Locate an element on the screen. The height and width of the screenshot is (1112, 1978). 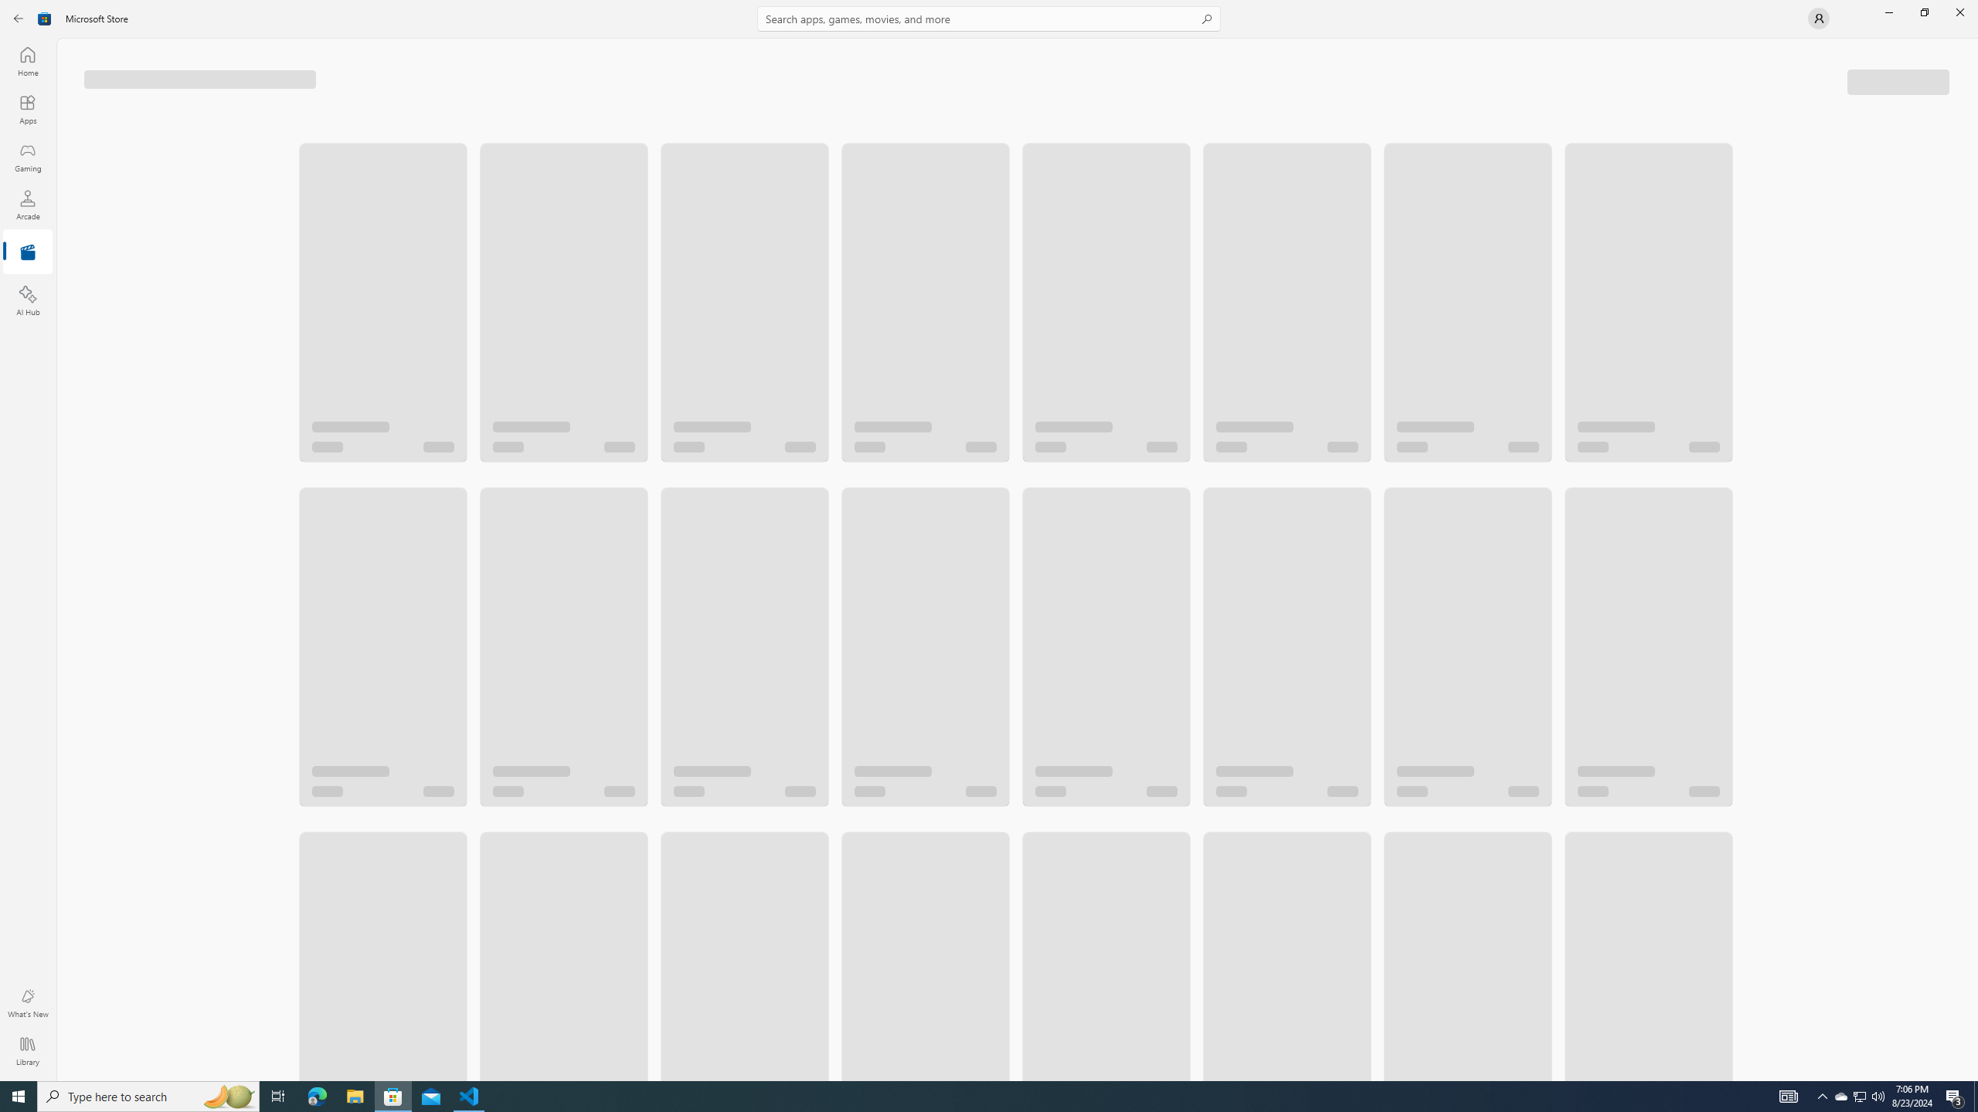
No Country for Old Men. Buy on sale or stream    is located at coordinates (1467, 603).